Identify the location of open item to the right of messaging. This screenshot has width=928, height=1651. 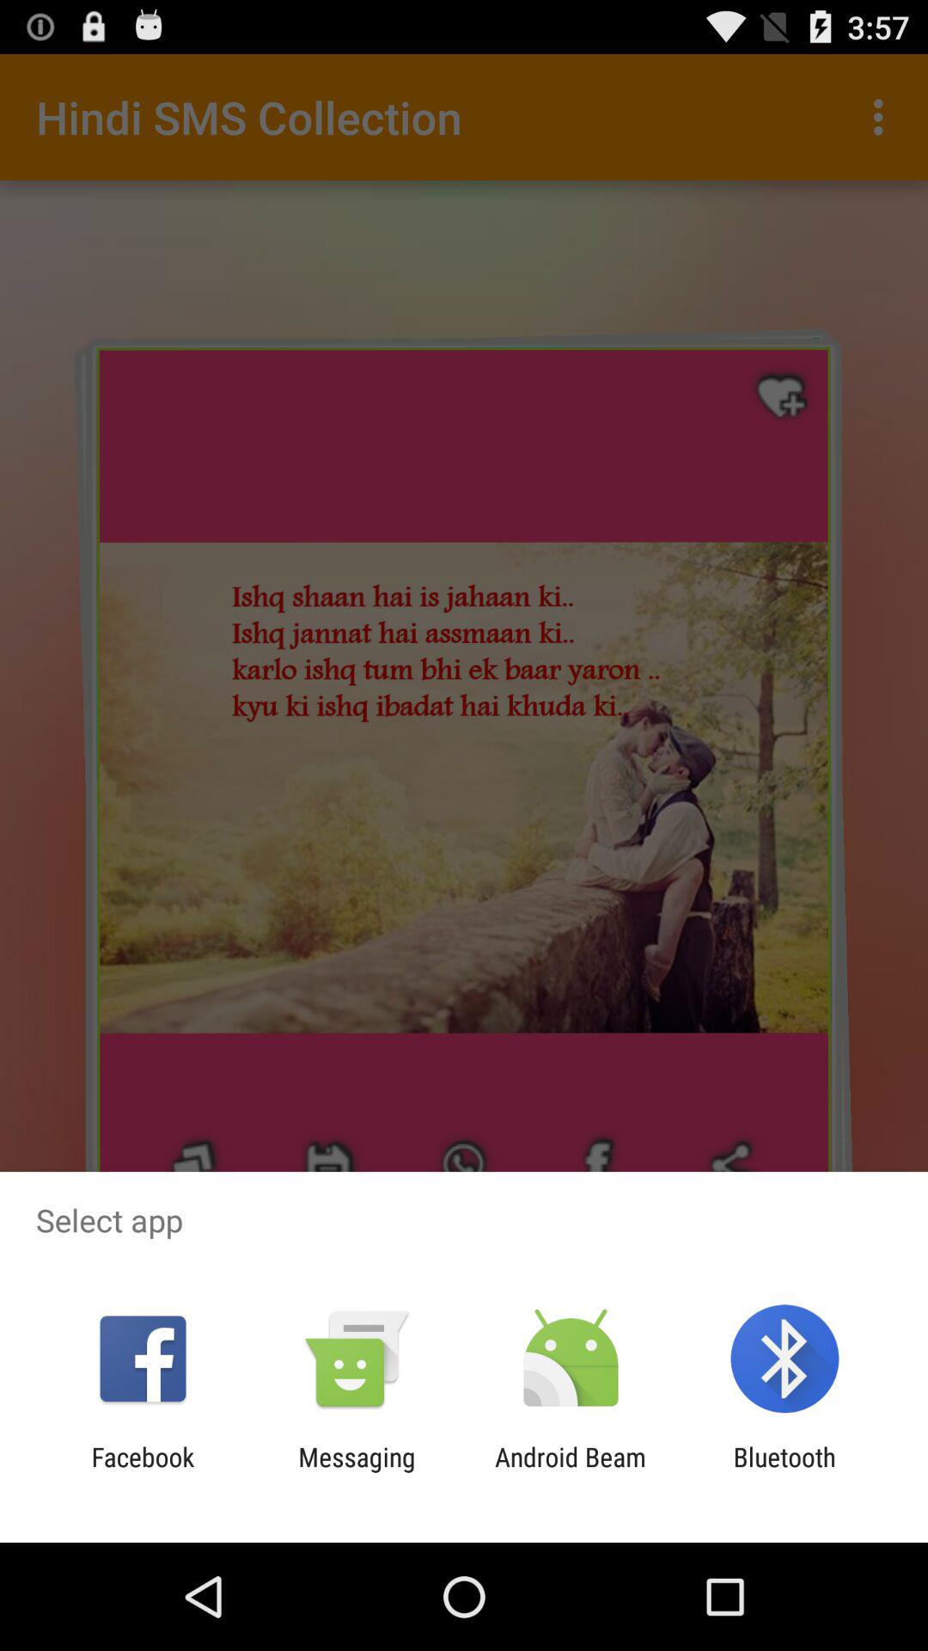
(571, 1472).